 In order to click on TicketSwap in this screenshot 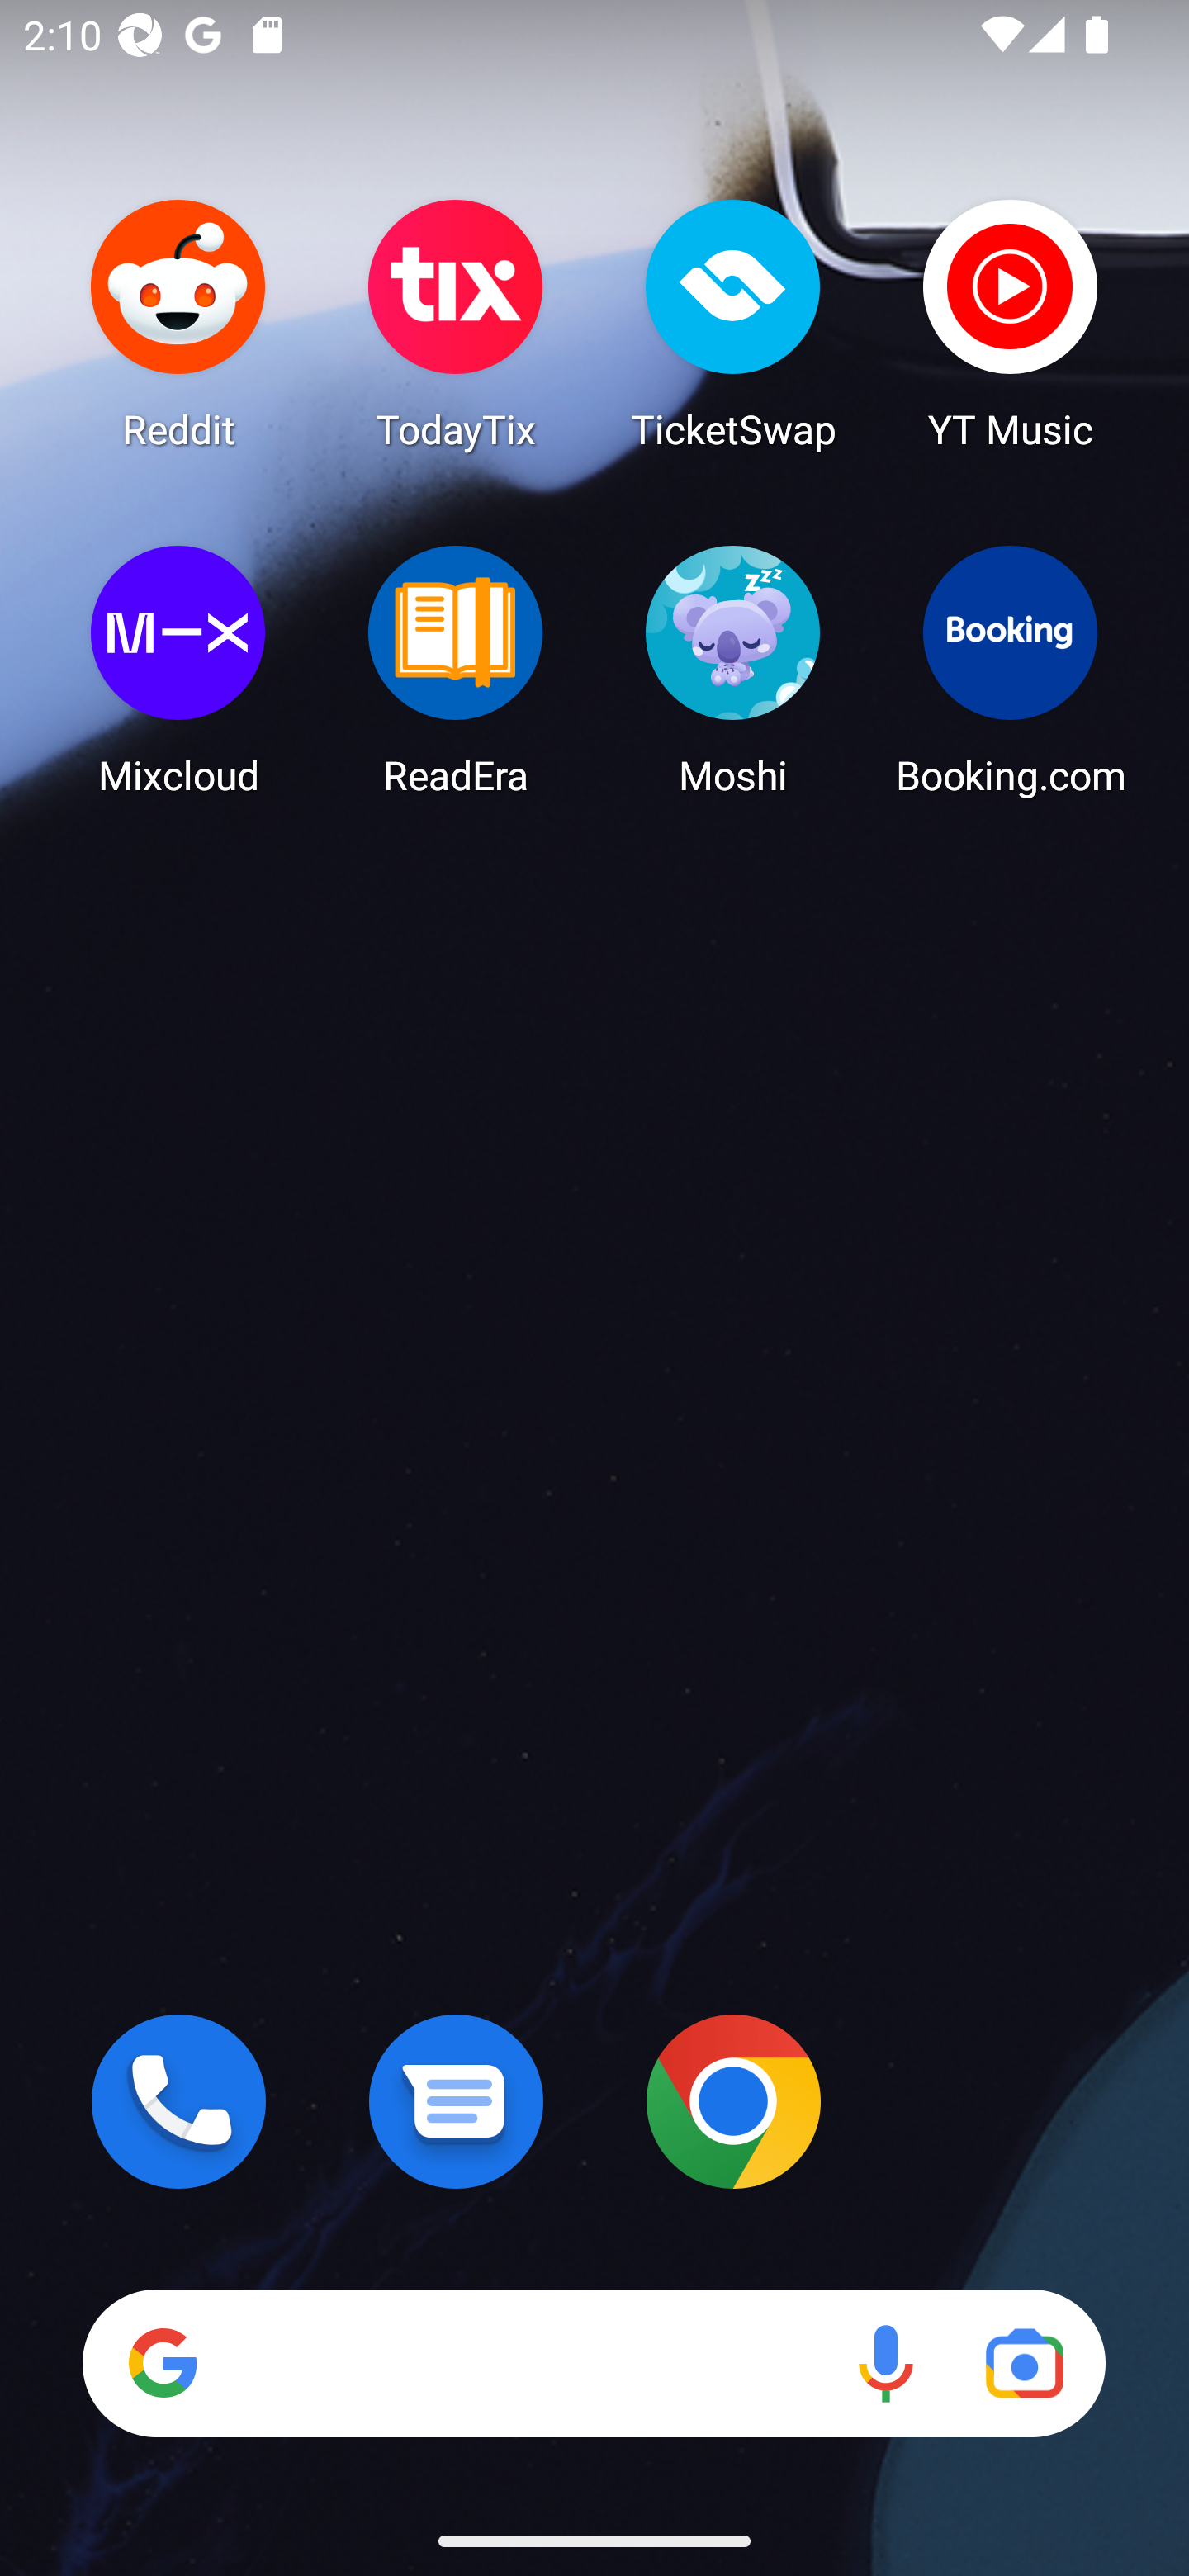, I will do `click(733, 324)`.